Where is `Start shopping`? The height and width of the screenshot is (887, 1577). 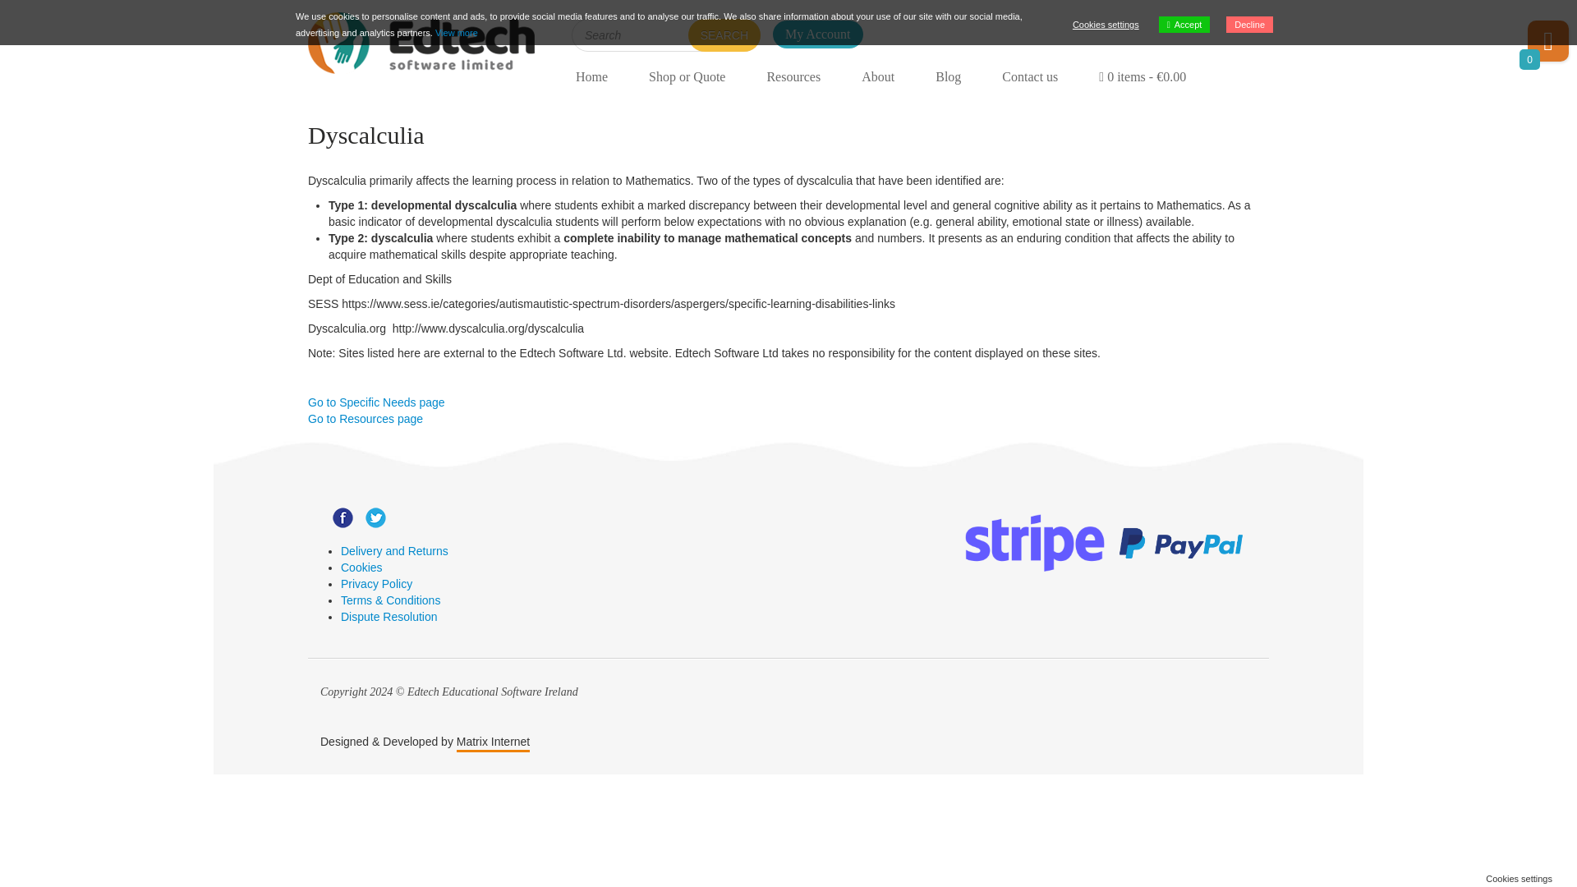 Start shopping is located at coordinates (1142, 76).